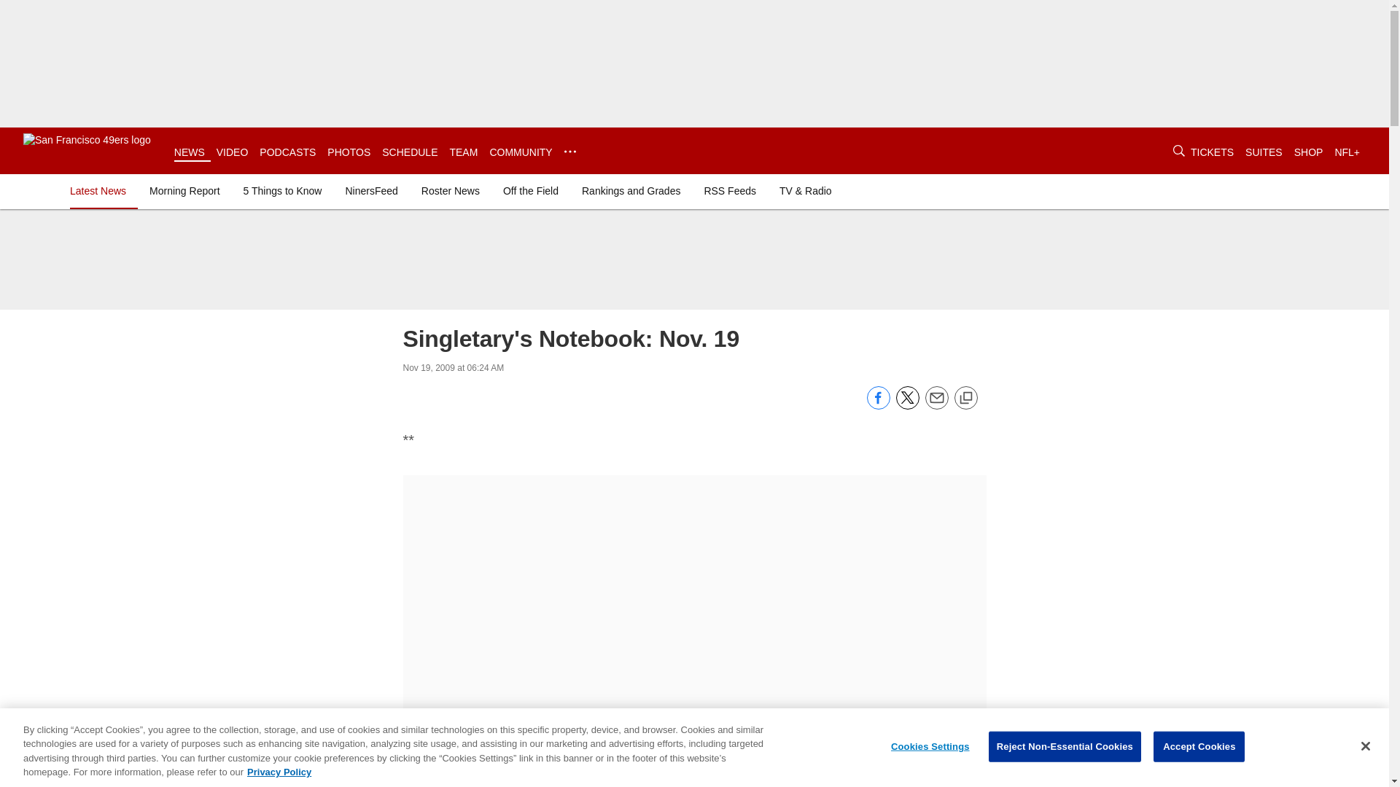 The image size is (1400, 787). What do you see at coordinates (1264, 152) in the screenshot?
I see `SUITES` at bounding box center [1264, 152].